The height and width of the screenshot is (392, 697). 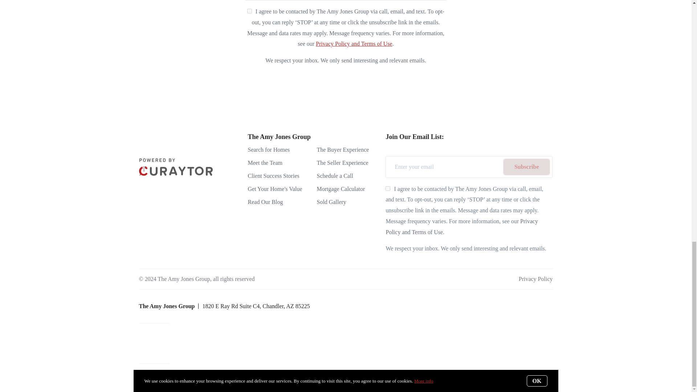 I want to click on Read Our Blog, so click(x=265, y=202).